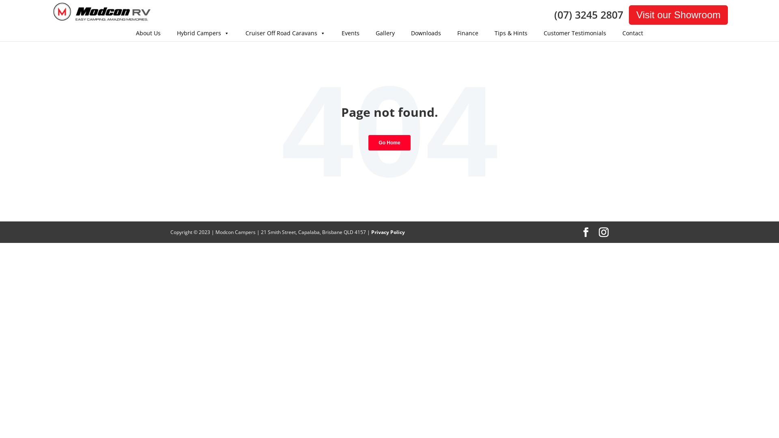 The width and height of the screenshot is (779, 438). Describe the element at coordinates (388, 232) in the screenshot. I see `Privacy Policy` at that location.